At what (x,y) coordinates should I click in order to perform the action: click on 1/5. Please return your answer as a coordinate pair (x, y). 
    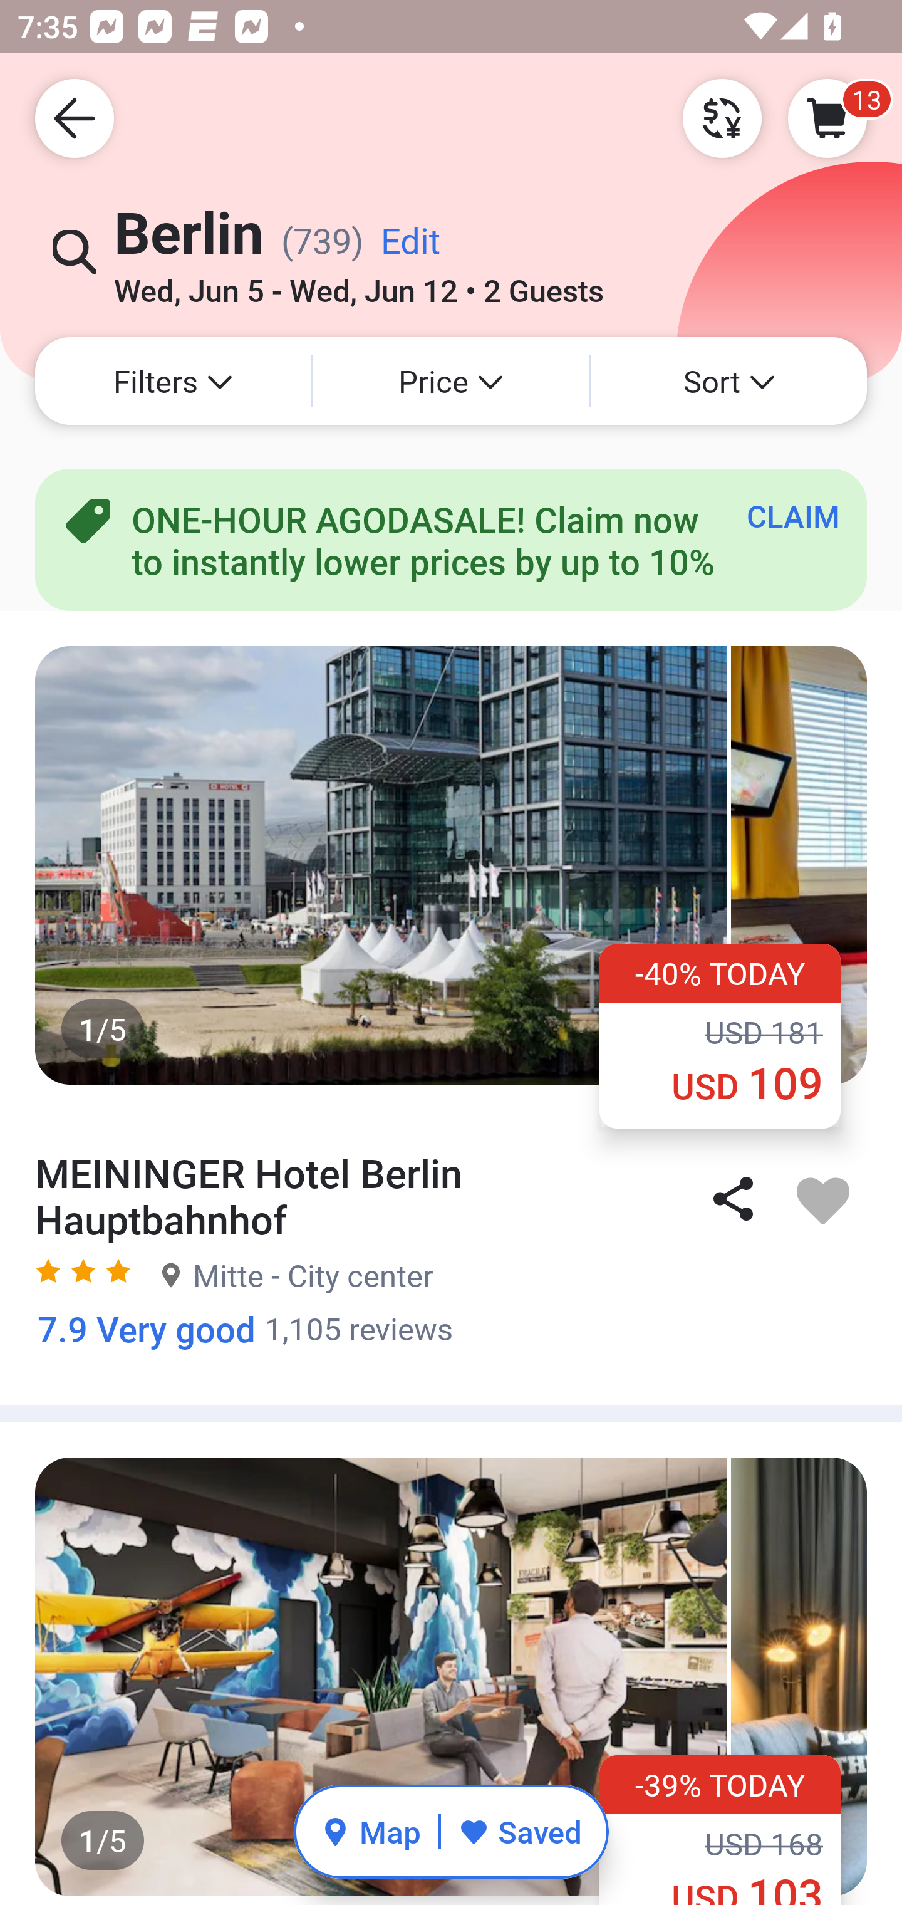
    Looking at the image, I should click on (451, 865).